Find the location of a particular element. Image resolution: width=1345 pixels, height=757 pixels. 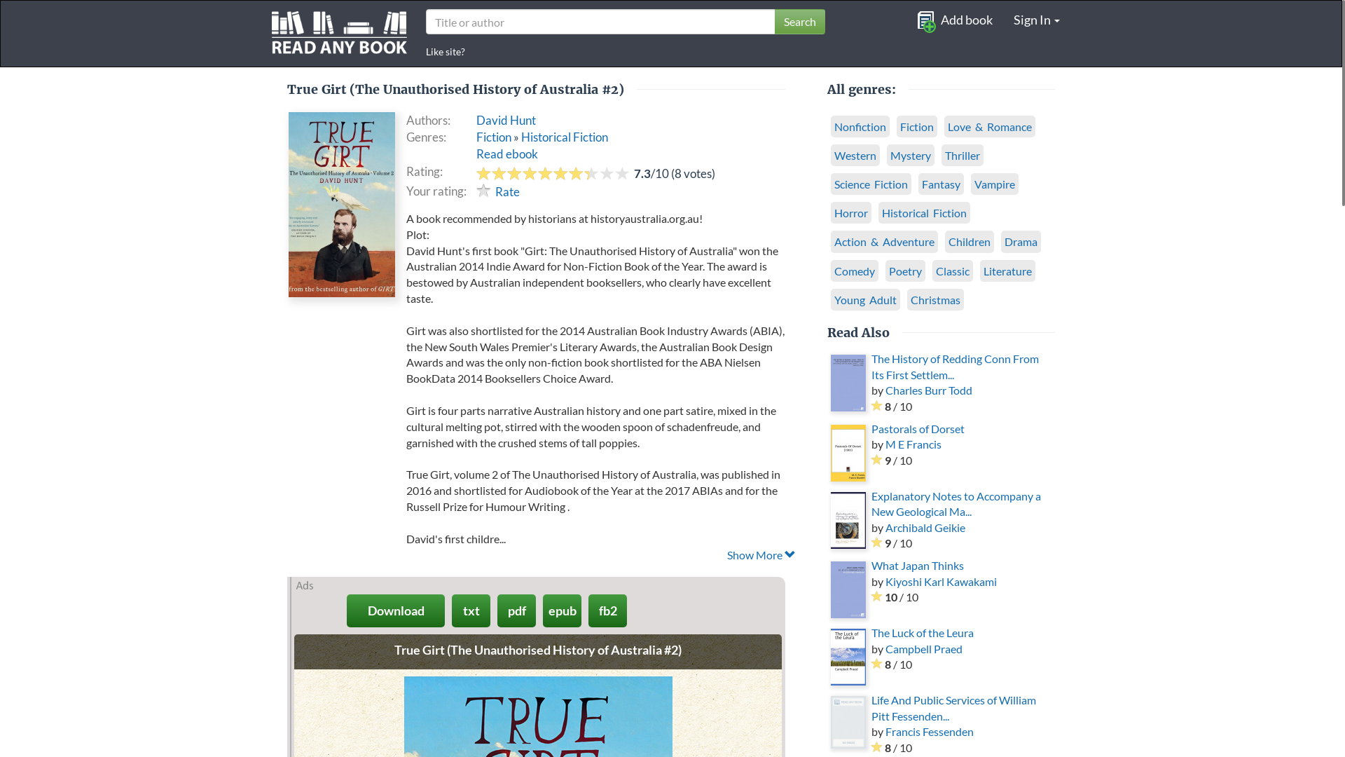

Nonfiction is located at coordinates (860, 126).